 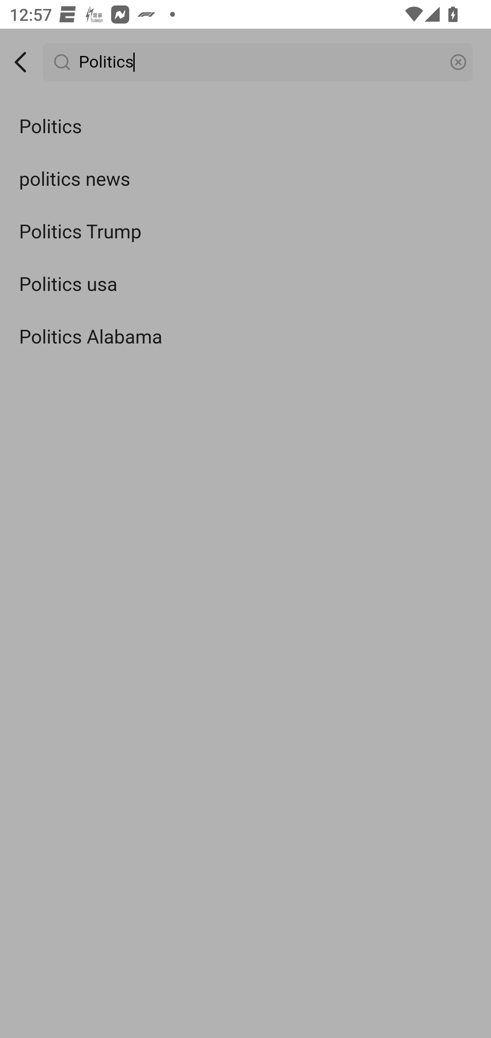 I want to click on Politics, so click(x=258, y=62).